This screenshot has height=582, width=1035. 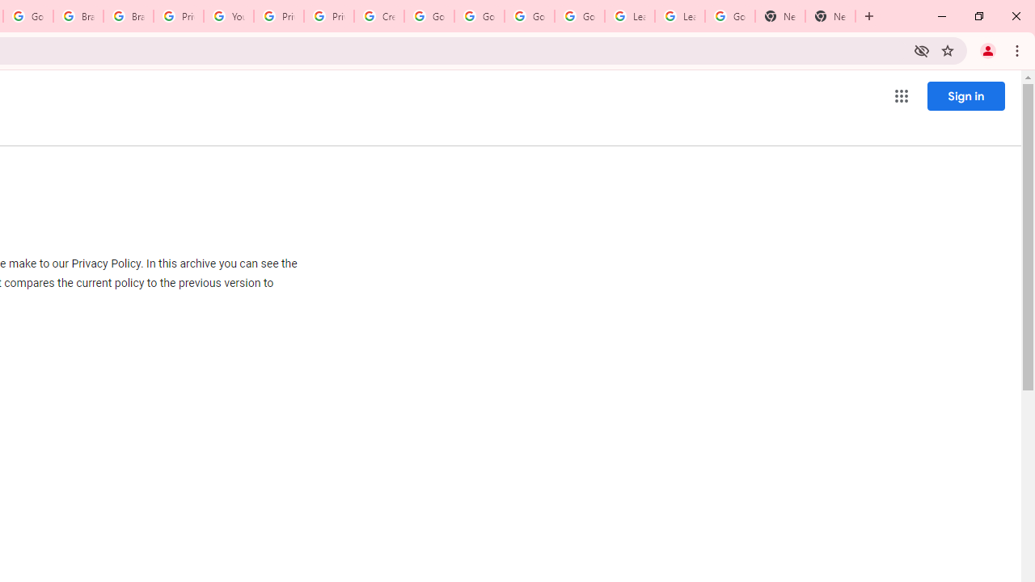 I want to click on Brand Resource Center, so click(x=78, y=16).